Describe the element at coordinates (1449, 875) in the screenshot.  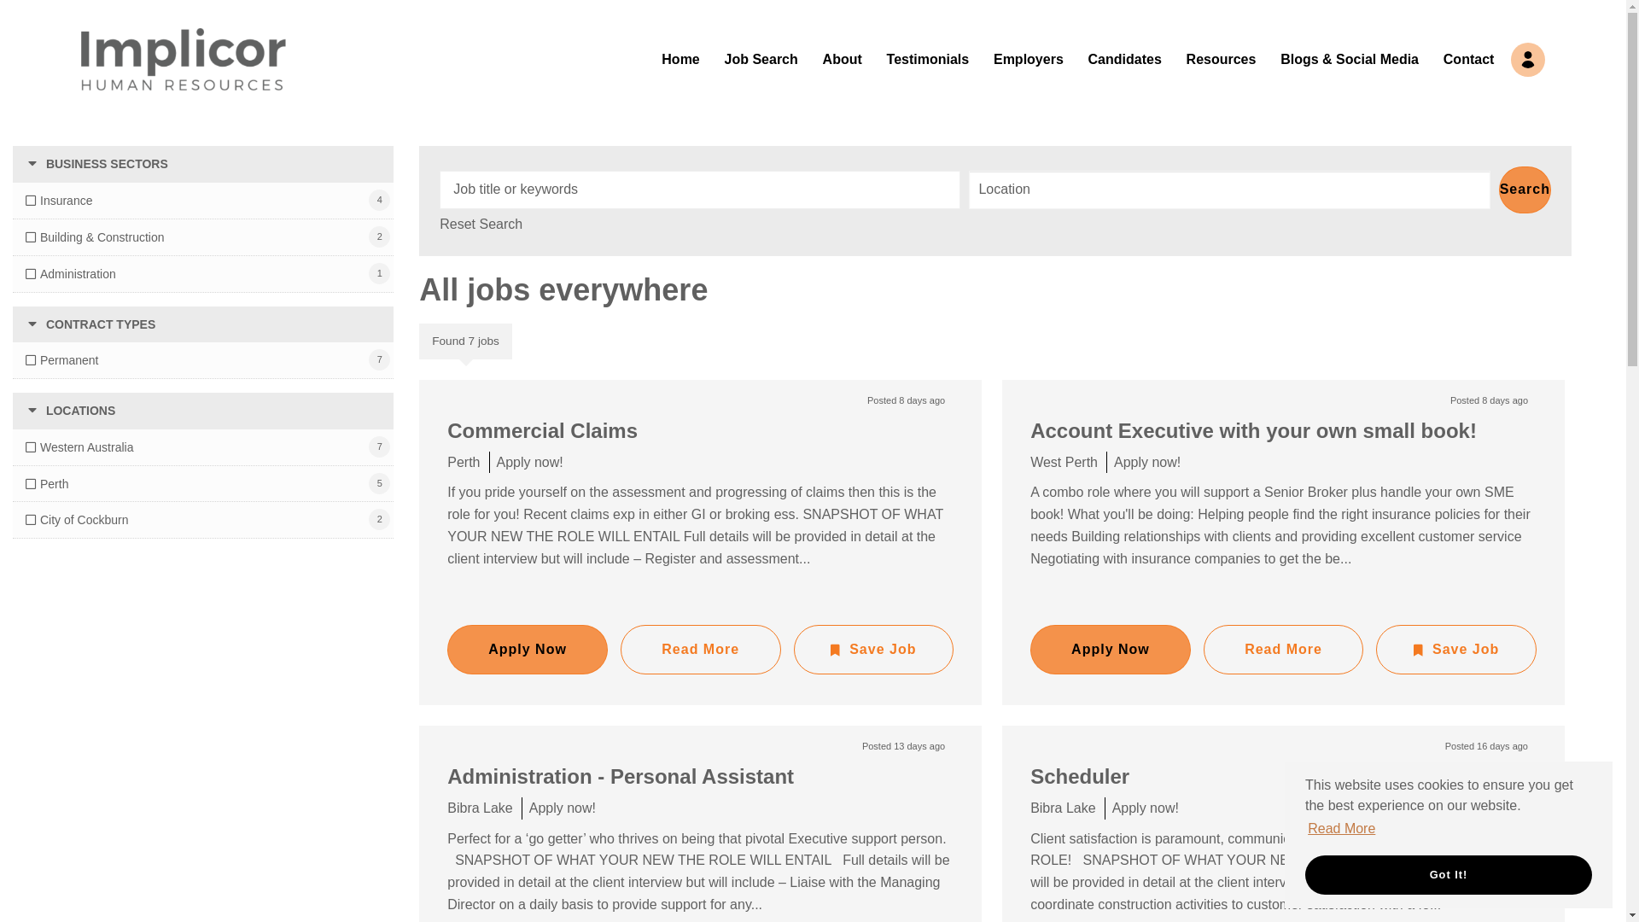
I see `Got It!` at that location.